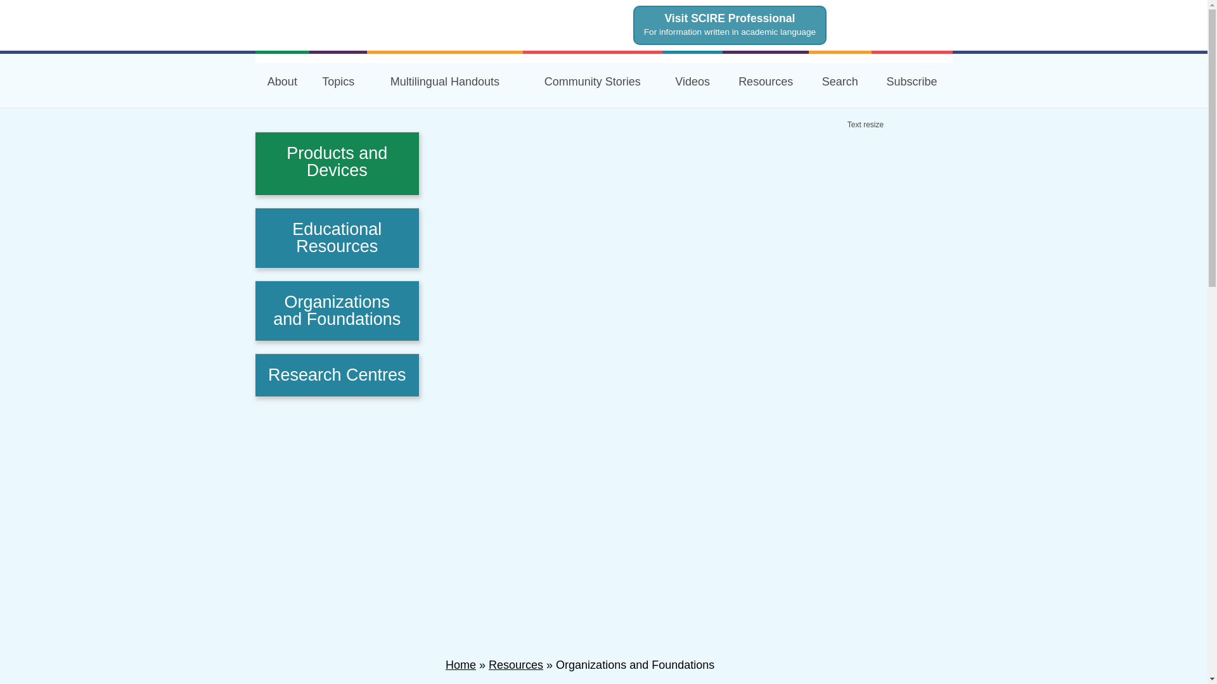 The image size is (1217, 684). What do you see at coordinates (911, 80) in the screenshot?
I see `Subscribe` at bounding box center [911, 80].